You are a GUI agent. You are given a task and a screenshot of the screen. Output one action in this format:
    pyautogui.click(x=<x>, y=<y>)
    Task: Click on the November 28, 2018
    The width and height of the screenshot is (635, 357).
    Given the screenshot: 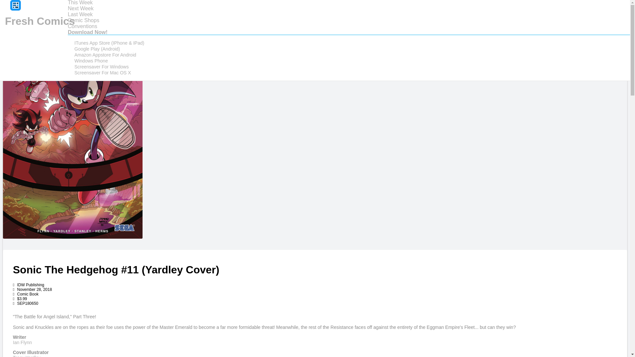 What is the action you would take?
    pyautogui.click(x=32, y=290)
    